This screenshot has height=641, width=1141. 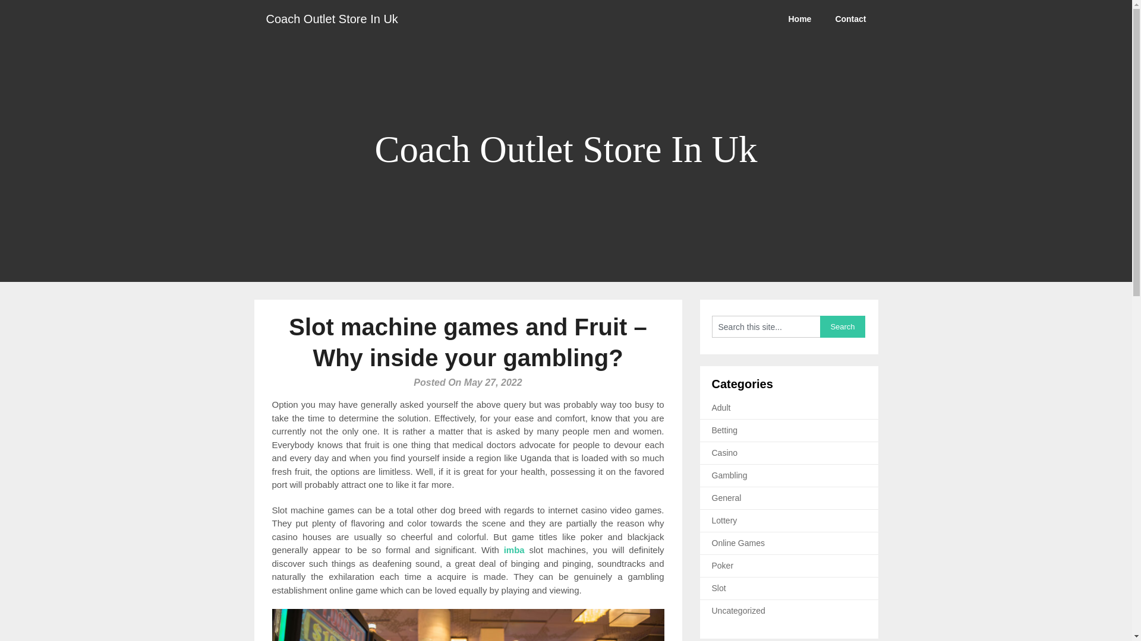 I want to click on Search, so click(x=843, y=326).